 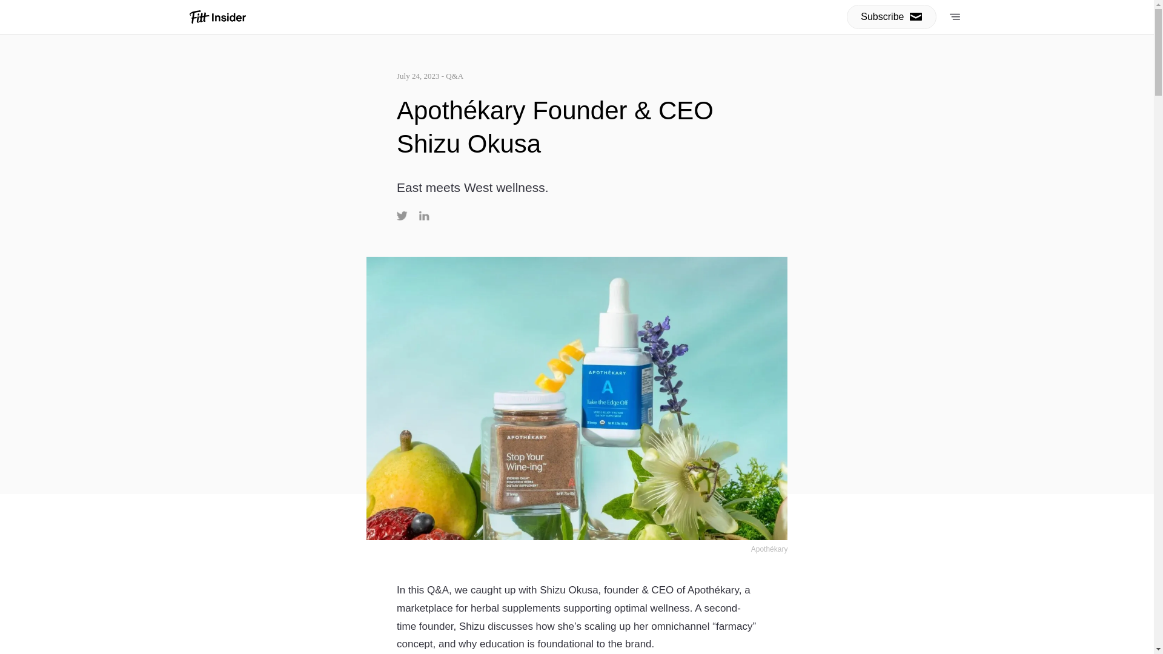 I want to click on Subscribe, so click(x=671, y=105).